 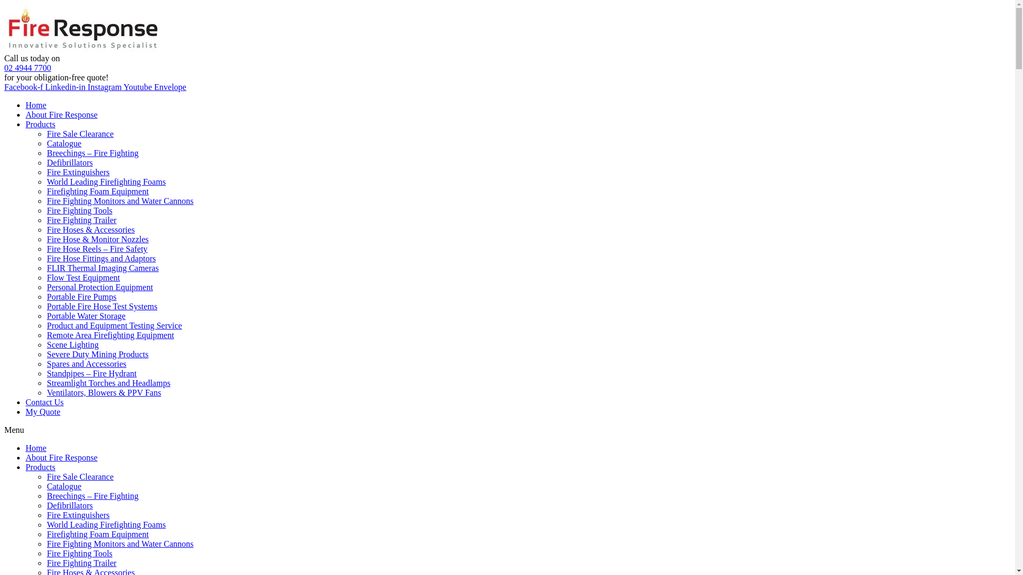 What do you see at coordinates (91, 230) in the screenshot?
I see `Fire Hoses & Accessories` at bounding box center [91, 230].